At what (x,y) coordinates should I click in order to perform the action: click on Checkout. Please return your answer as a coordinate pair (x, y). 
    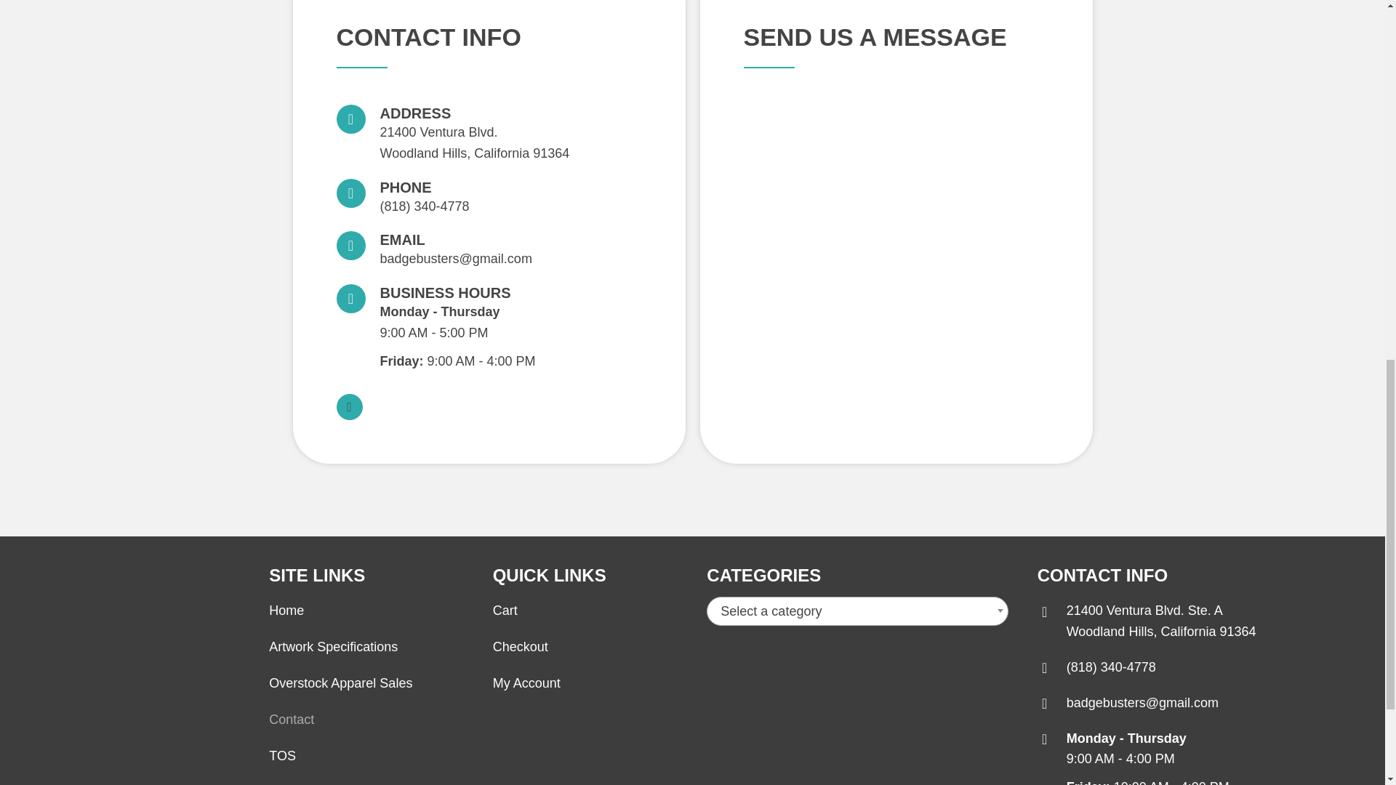
    Looking at the image, I should click on (521, 647).